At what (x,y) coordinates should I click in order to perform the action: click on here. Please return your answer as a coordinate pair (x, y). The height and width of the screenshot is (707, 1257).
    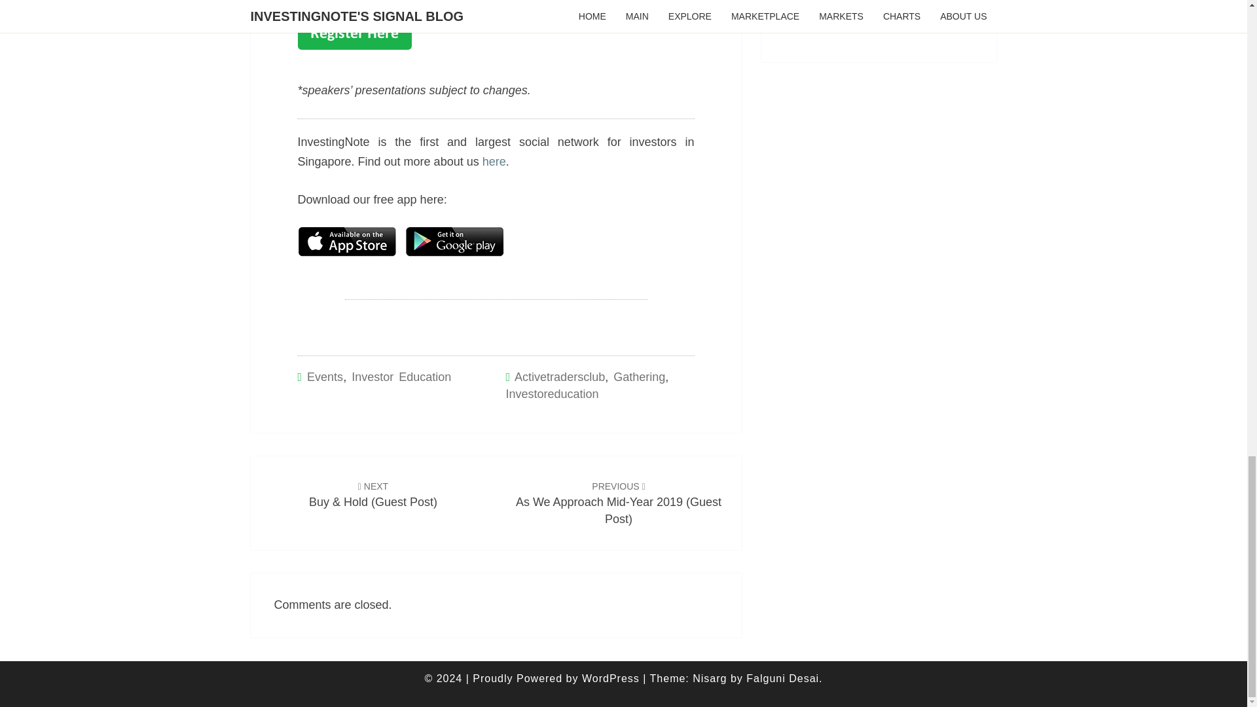
    Looking at the image, I should click on (494, 161).